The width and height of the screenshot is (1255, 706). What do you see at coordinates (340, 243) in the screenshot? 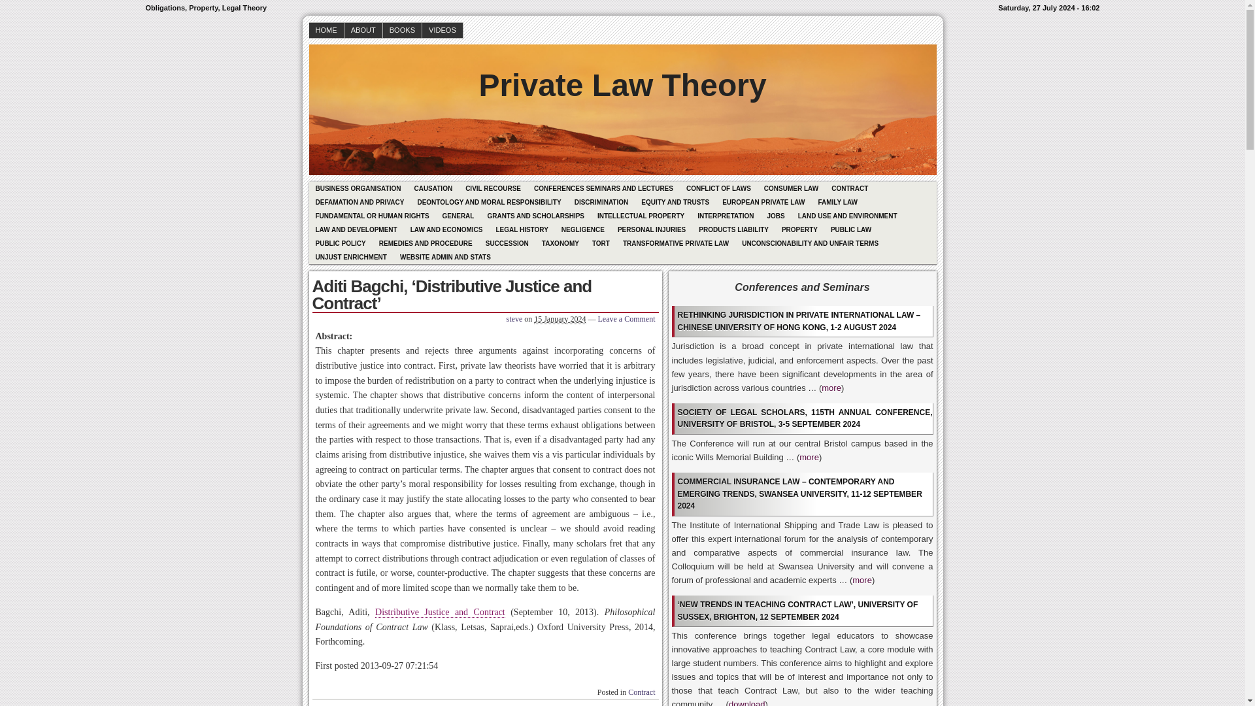
I see `PUBLIC POLICY` at bounding box center [340, 243].